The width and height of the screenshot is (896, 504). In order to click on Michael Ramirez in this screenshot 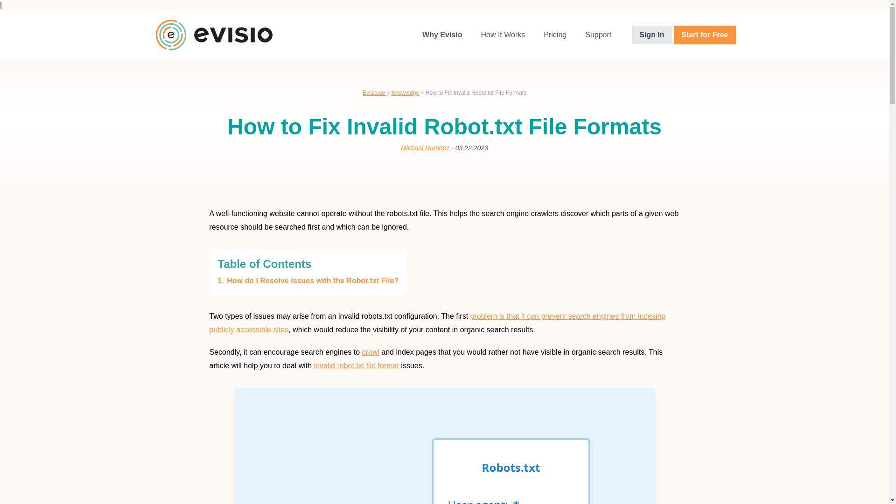, I will do `click(425, 147)`.